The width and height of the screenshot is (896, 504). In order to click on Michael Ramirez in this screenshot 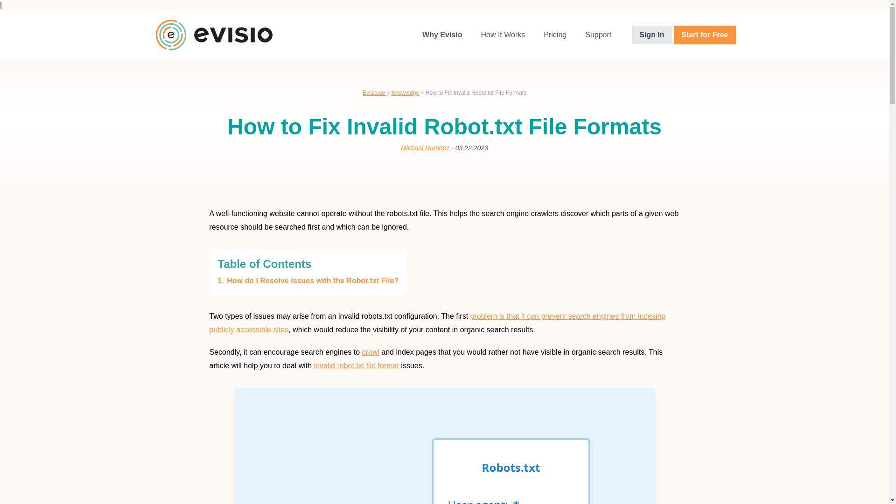, I will do `click(425, 147)`.